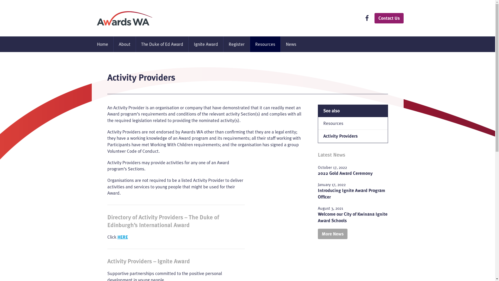 Image resolution: width=499 pixels, height=281 pixels. What do you see at coordinates (389, 18) in the screenshot?
I see `Contact Us` at bounding box center [389, 18].